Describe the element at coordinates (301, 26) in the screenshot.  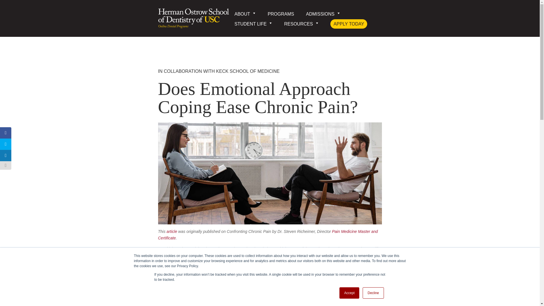
I see `RESOURCES` at that location.